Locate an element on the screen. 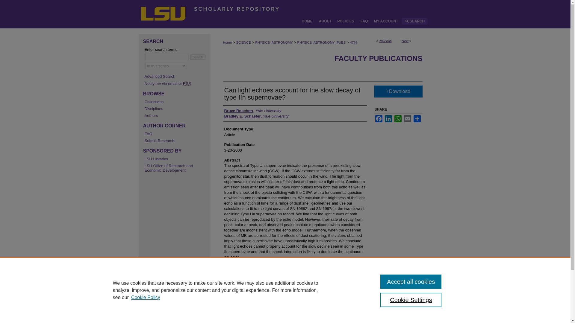  SCIENCE is located at coordinates (243, 42).